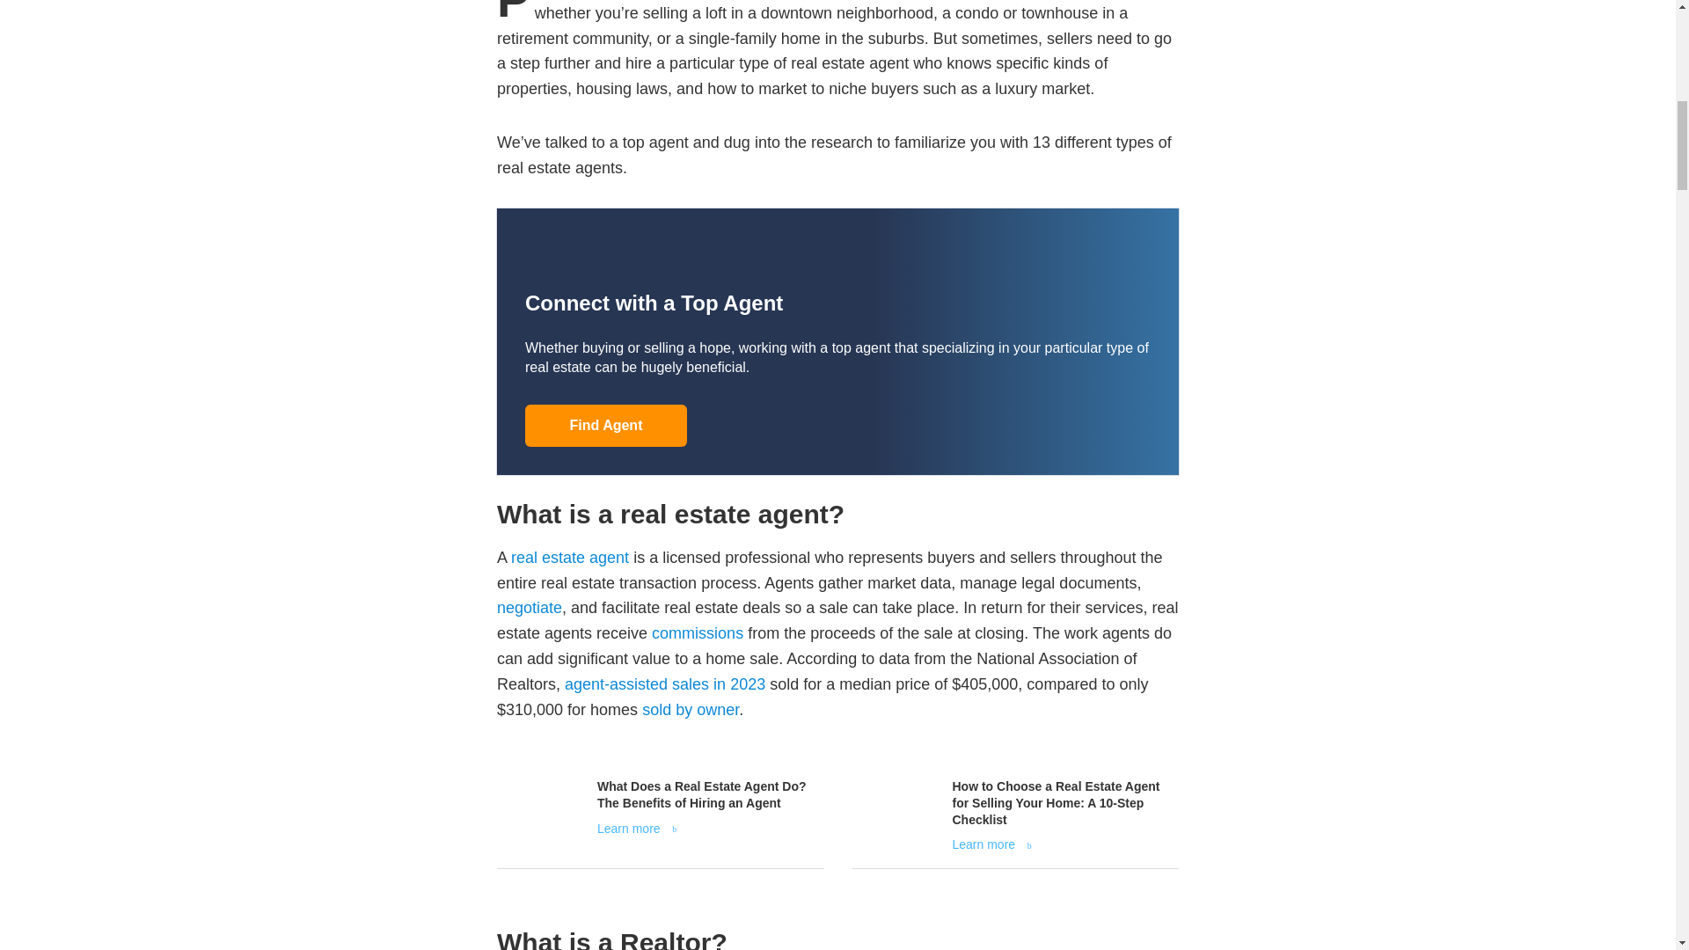 The width and height of the screenshot is (1689, 950). I want to click on Find Agent, so click(606, 426).